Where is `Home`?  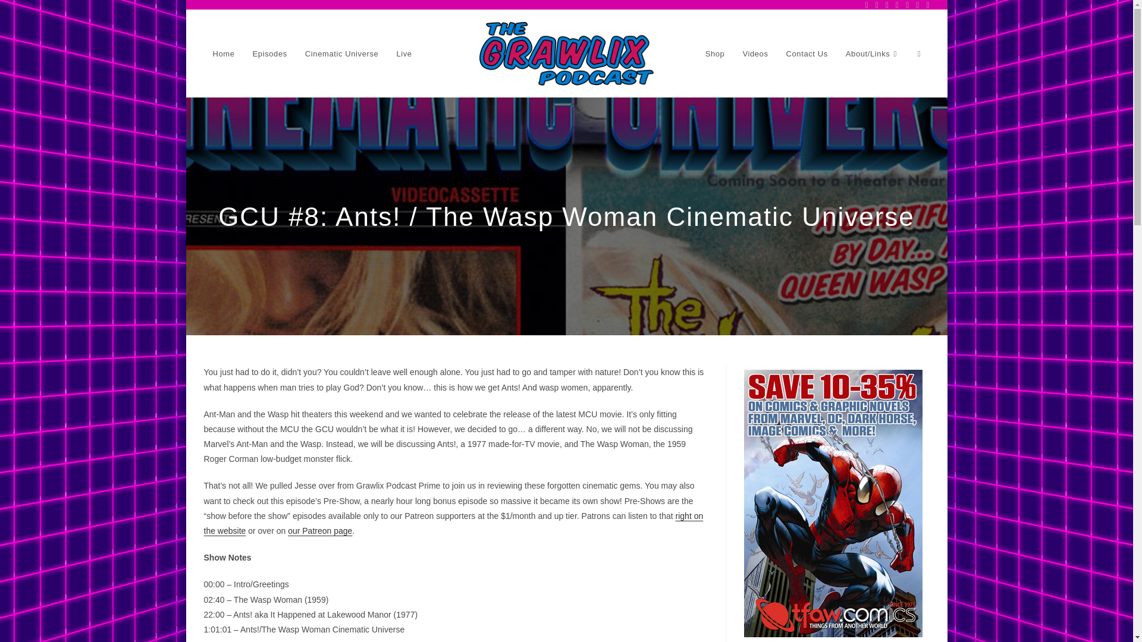 Home is located at coordinates (222, 54).